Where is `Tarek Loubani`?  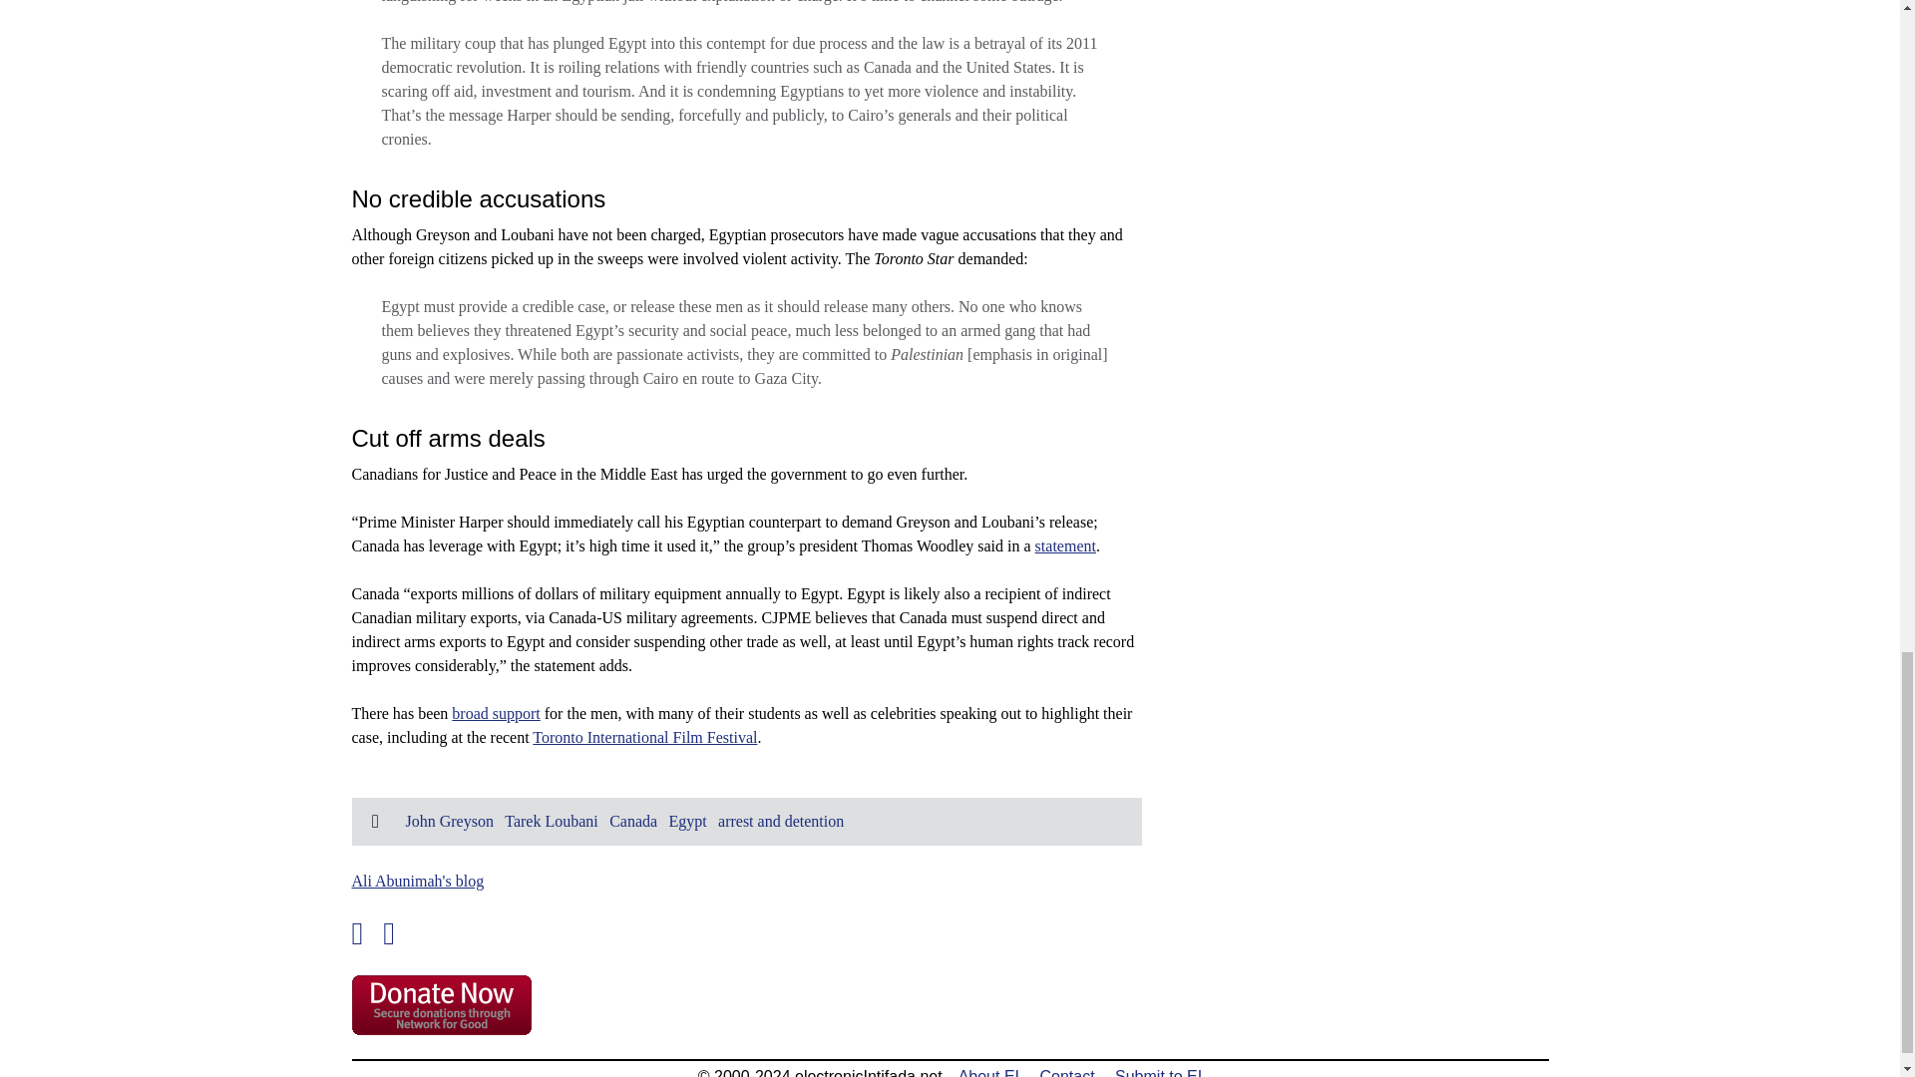
Tarek Loubani is located at coordinates (551, 821).